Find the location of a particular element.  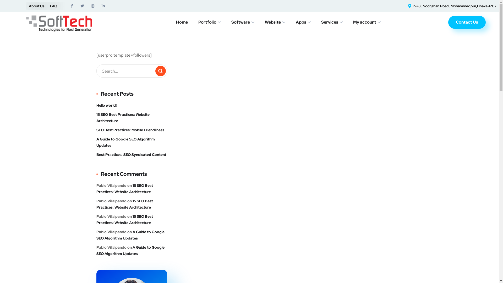

A Guide to Google SEO Algorithm Updates is located at coordinates (130, 235).